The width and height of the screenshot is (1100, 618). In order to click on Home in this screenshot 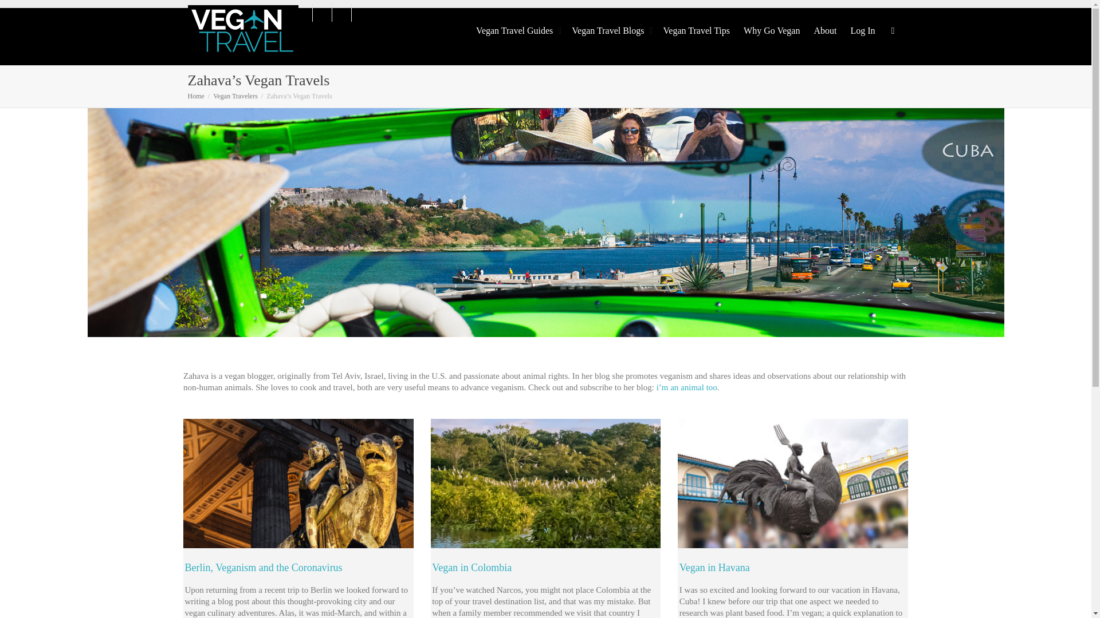, I will do `click(196, 96)`.